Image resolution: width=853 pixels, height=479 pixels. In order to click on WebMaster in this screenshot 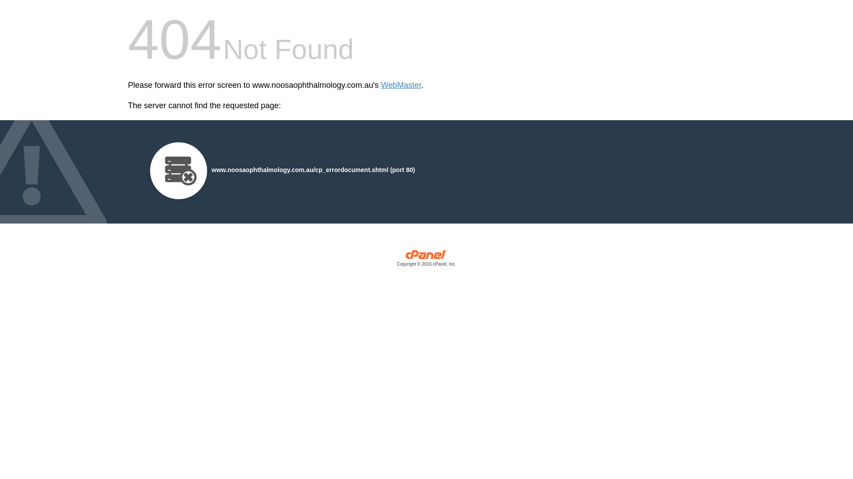, I will do `click(401, 85)`.